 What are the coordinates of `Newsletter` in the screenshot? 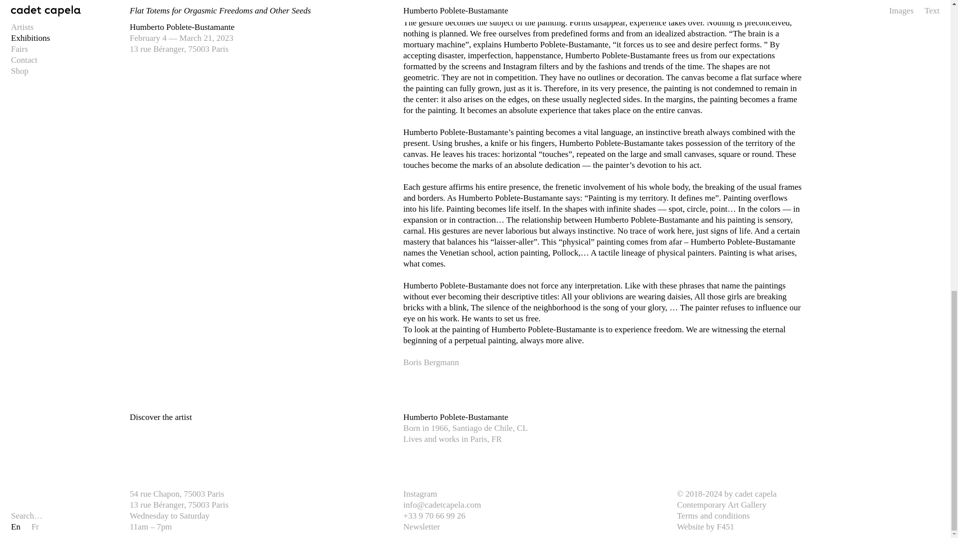 It's located at (421, 527).